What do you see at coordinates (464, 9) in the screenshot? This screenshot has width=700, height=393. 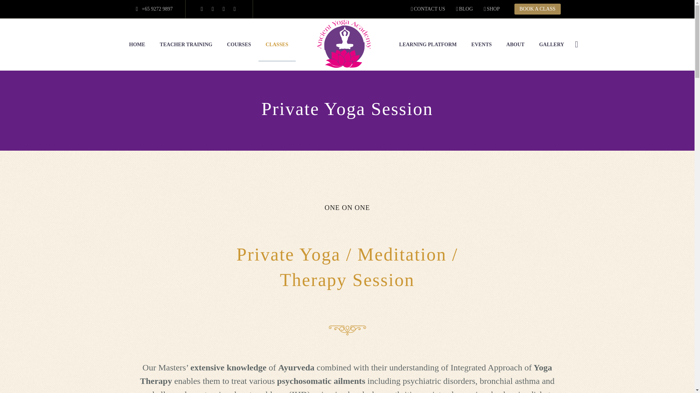 I see `BLOG` at bounding box center [464, 9].